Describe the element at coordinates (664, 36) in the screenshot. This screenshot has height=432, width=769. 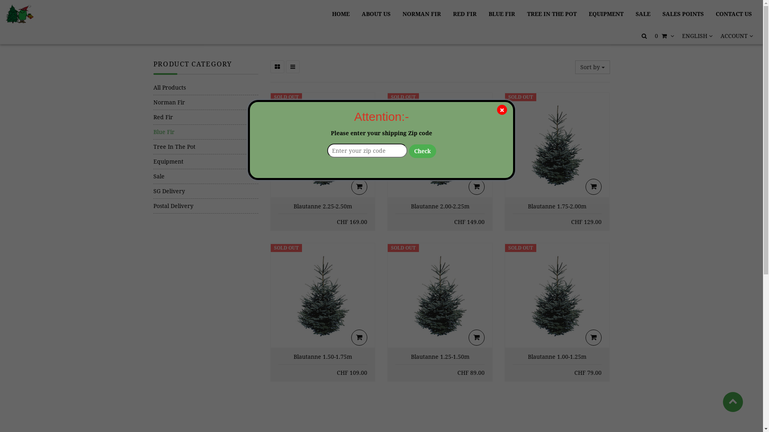
I see `0` at that location.